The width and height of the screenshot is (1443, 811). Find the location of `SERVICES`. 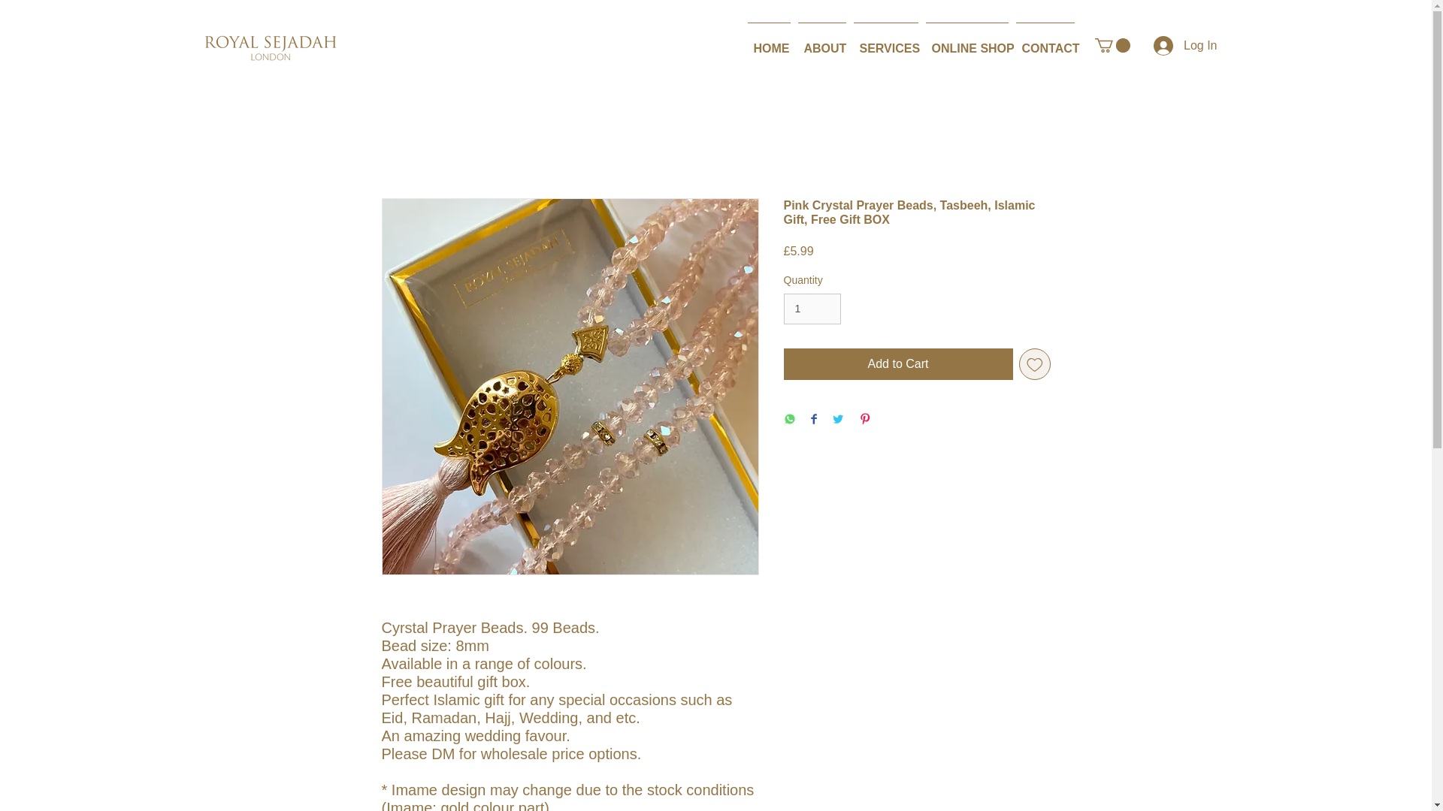

SERVICES is located at coordinates (885, 42).